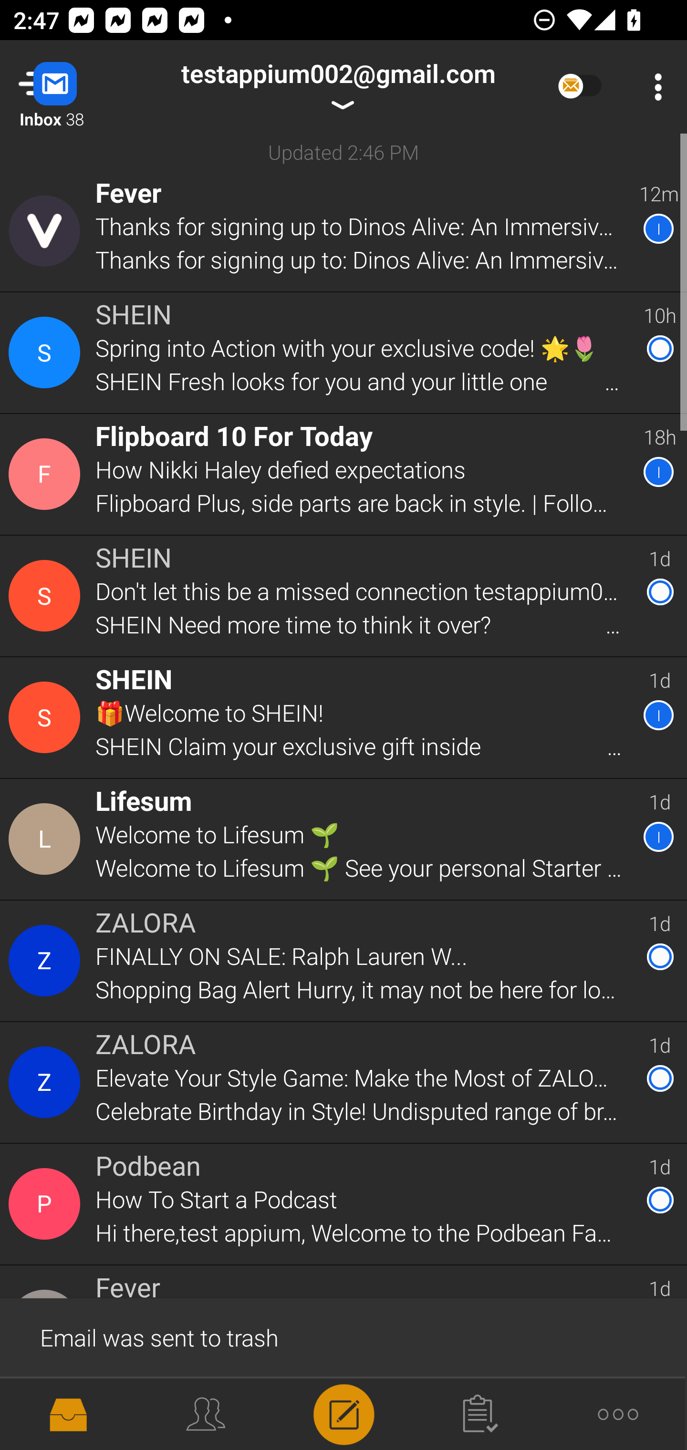 The width and height of the screenshot is (687, 1450). I want to click on Contact Details, so click(47, 839).